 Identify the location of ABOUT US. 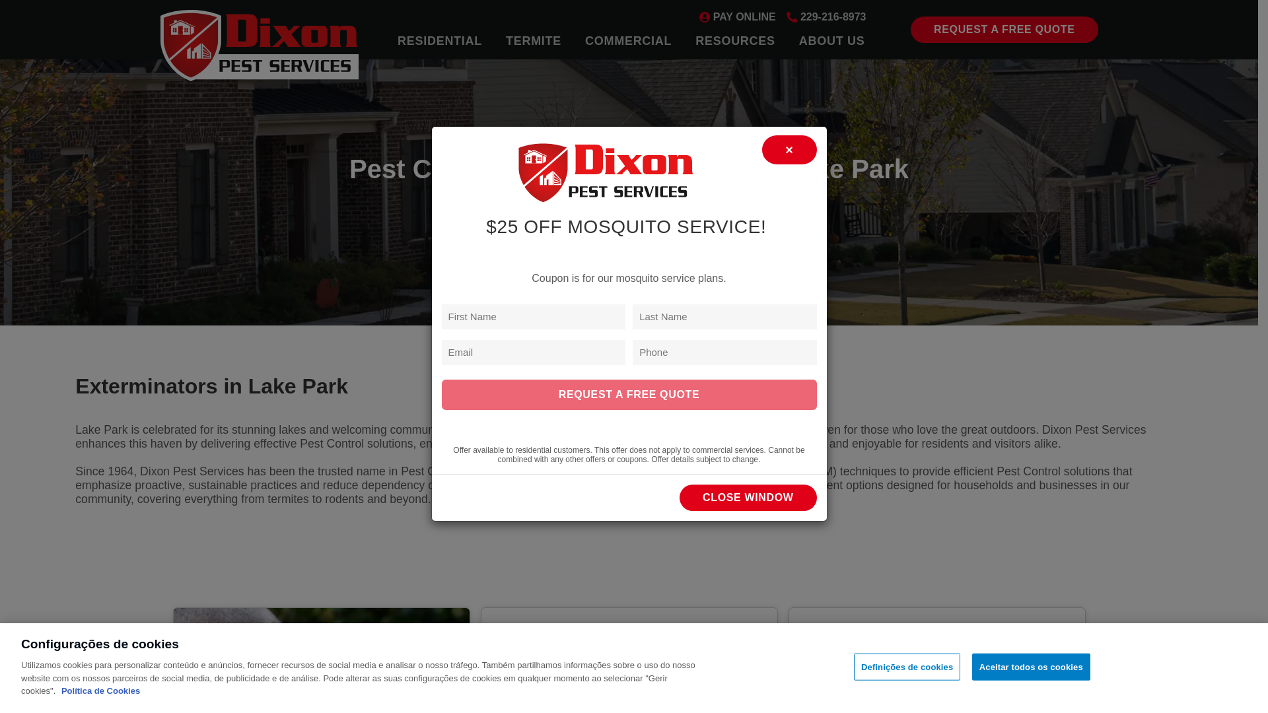
(832, 42).